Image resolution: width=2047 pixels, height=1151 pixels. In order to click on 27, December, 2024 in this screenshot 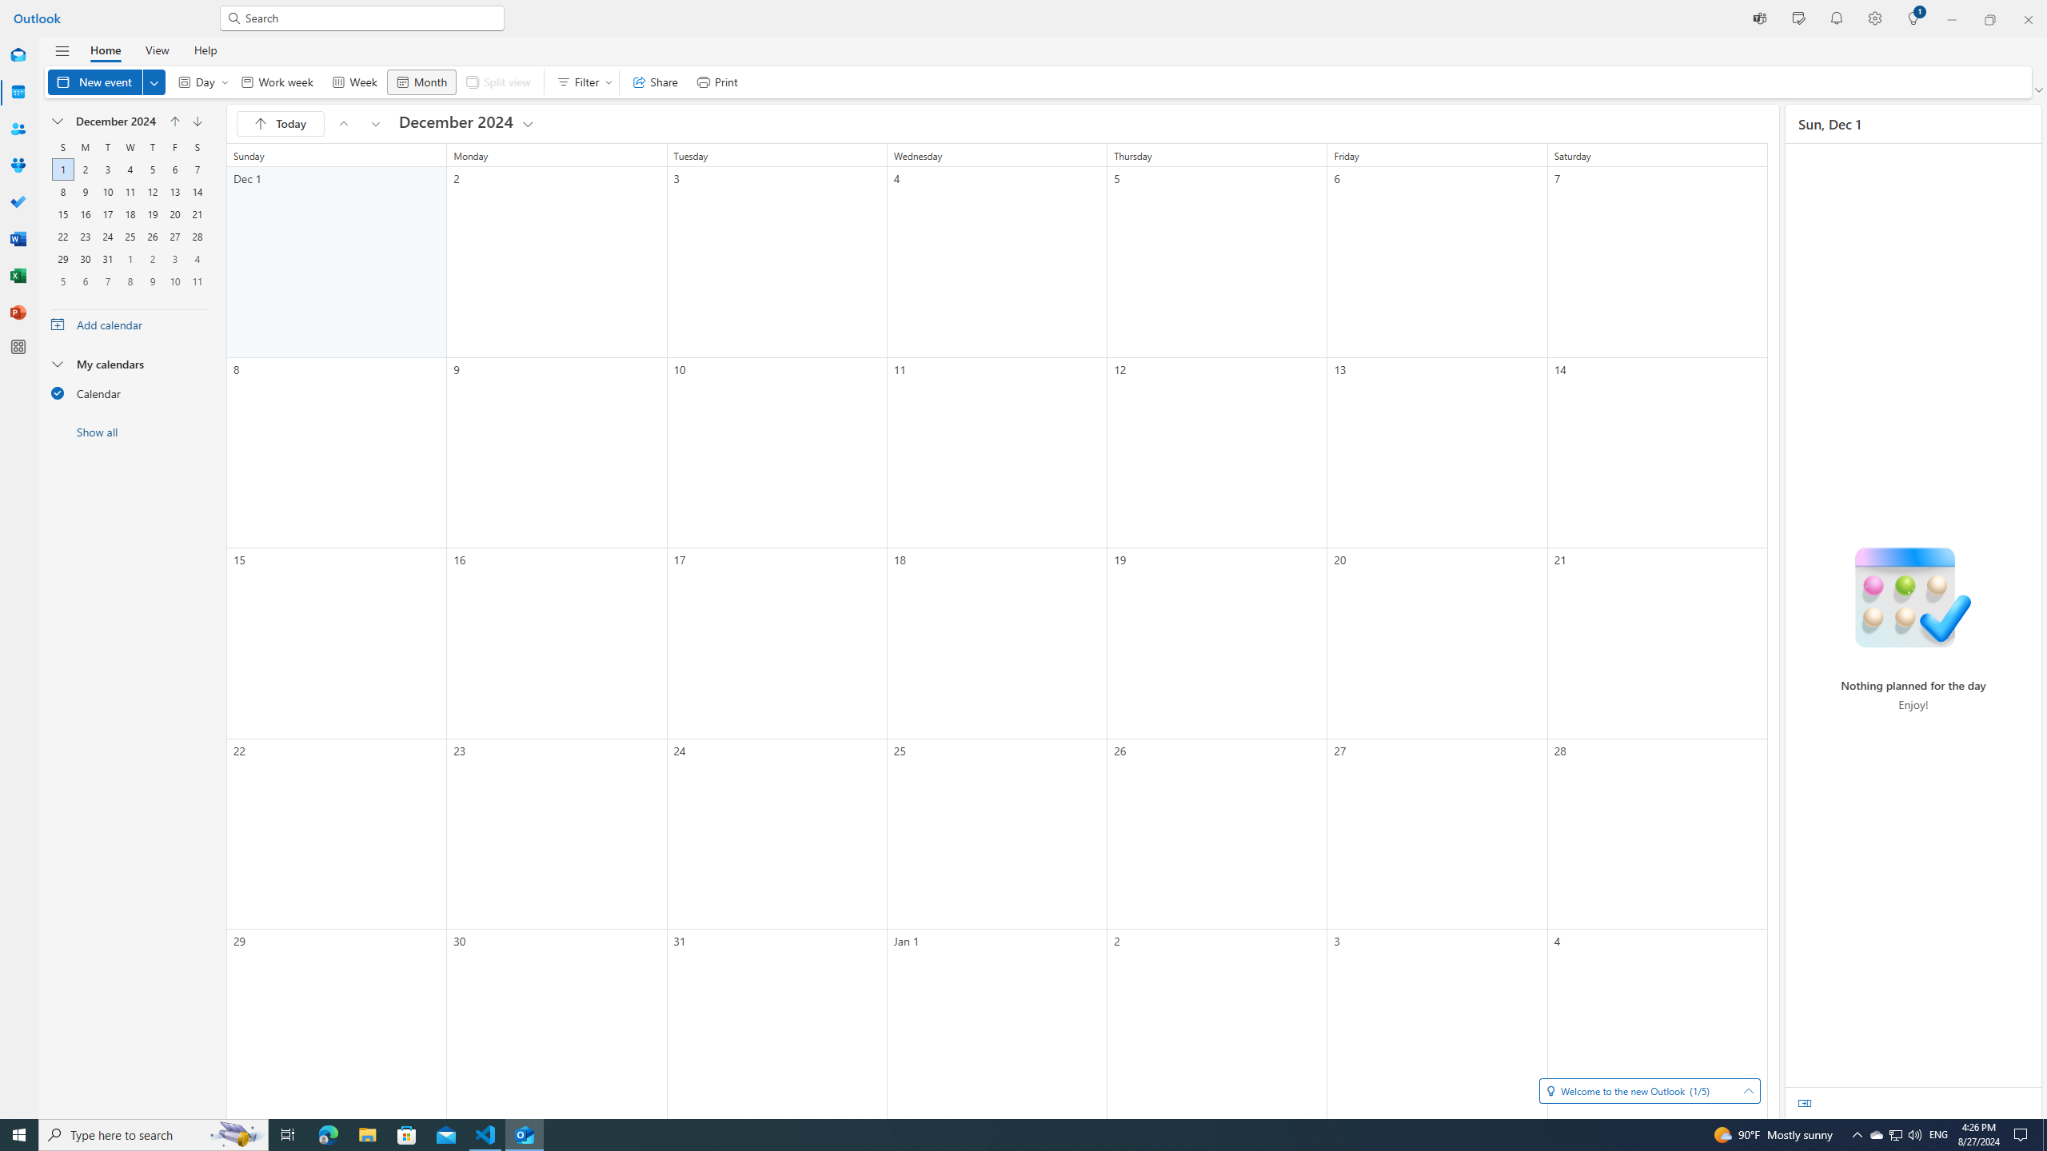, I will do `click(174, 237)`.